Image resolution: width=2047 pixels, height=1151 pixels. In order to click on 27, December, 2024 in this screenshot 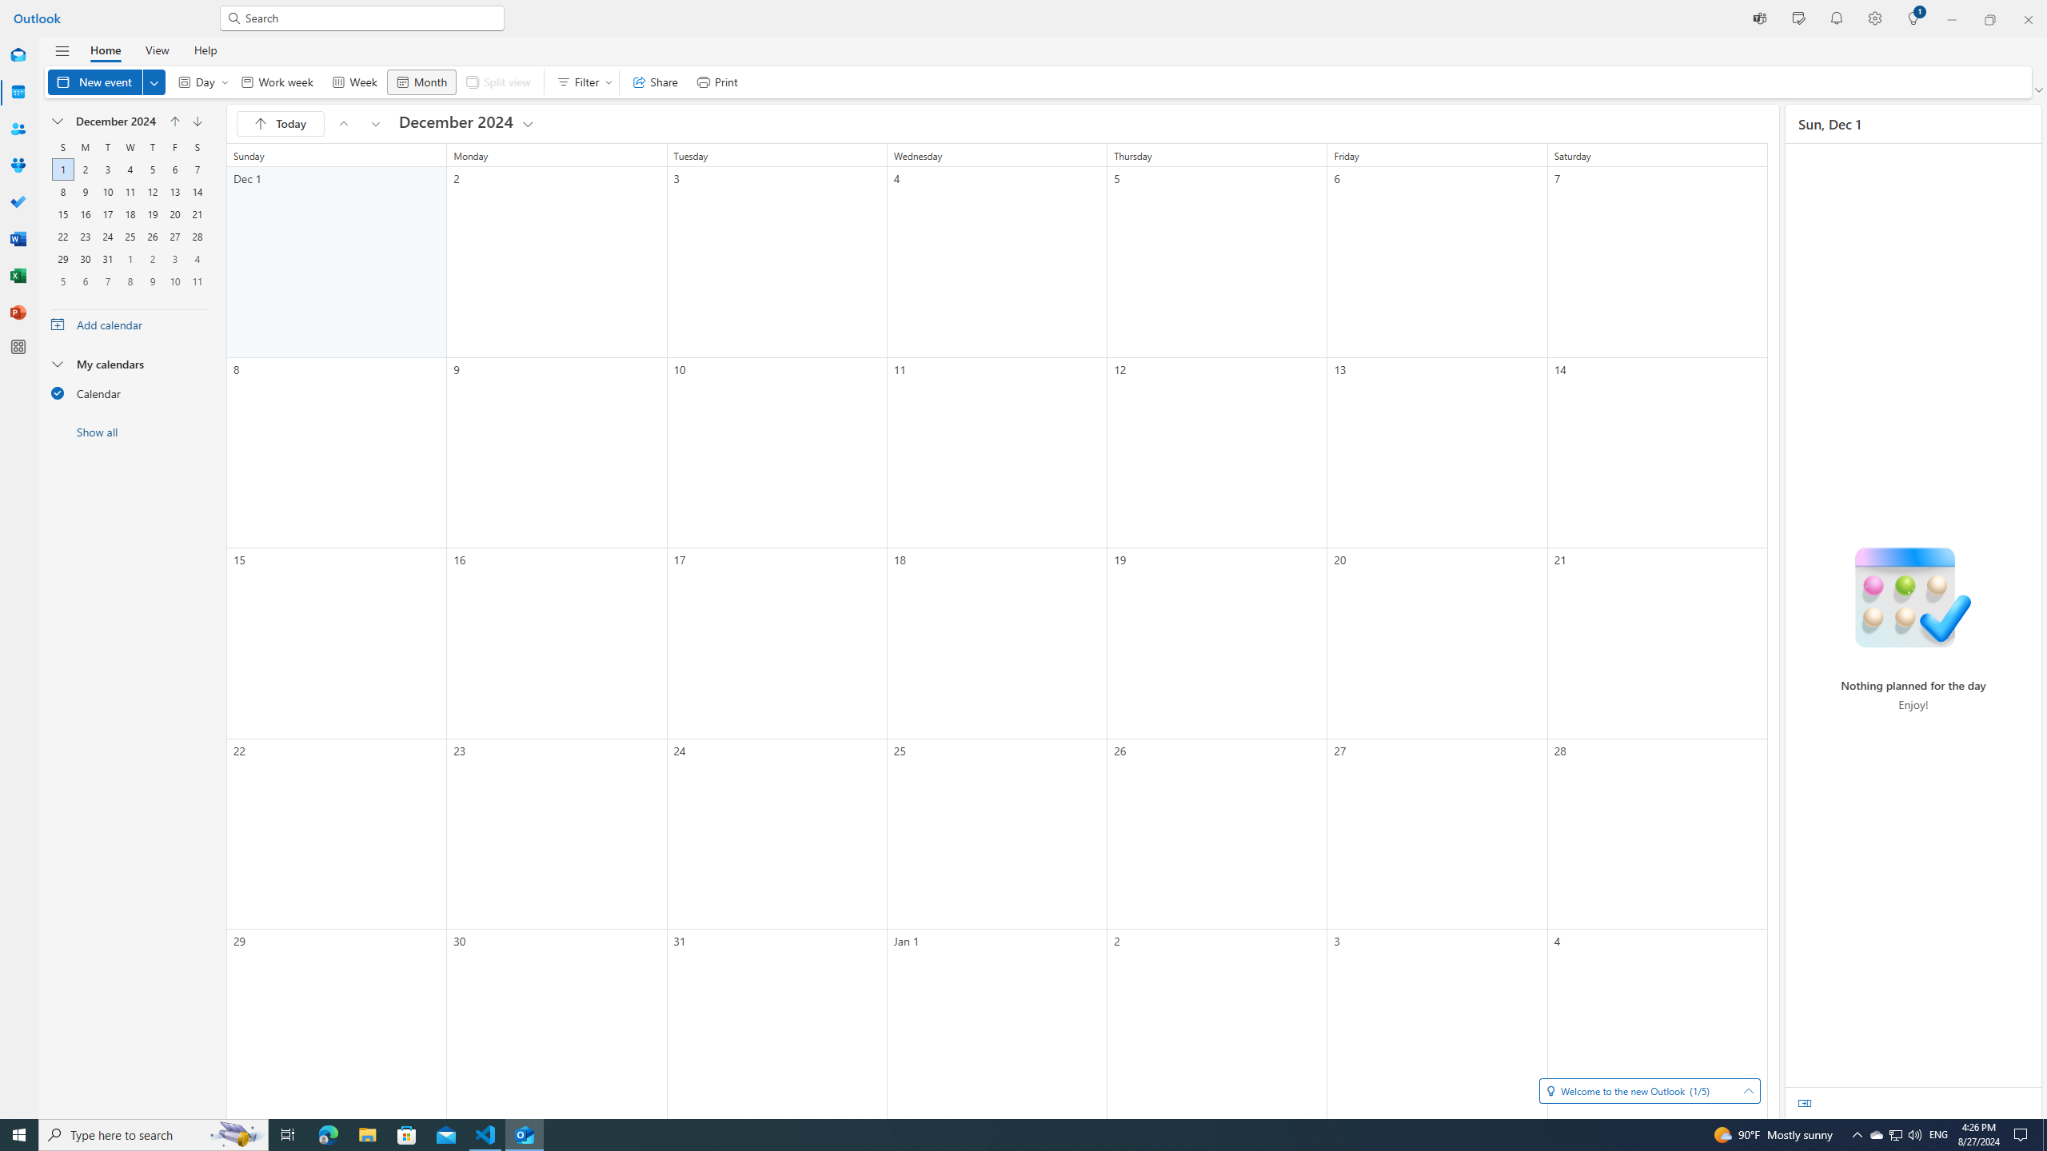, I will do `click(174, 237)`.